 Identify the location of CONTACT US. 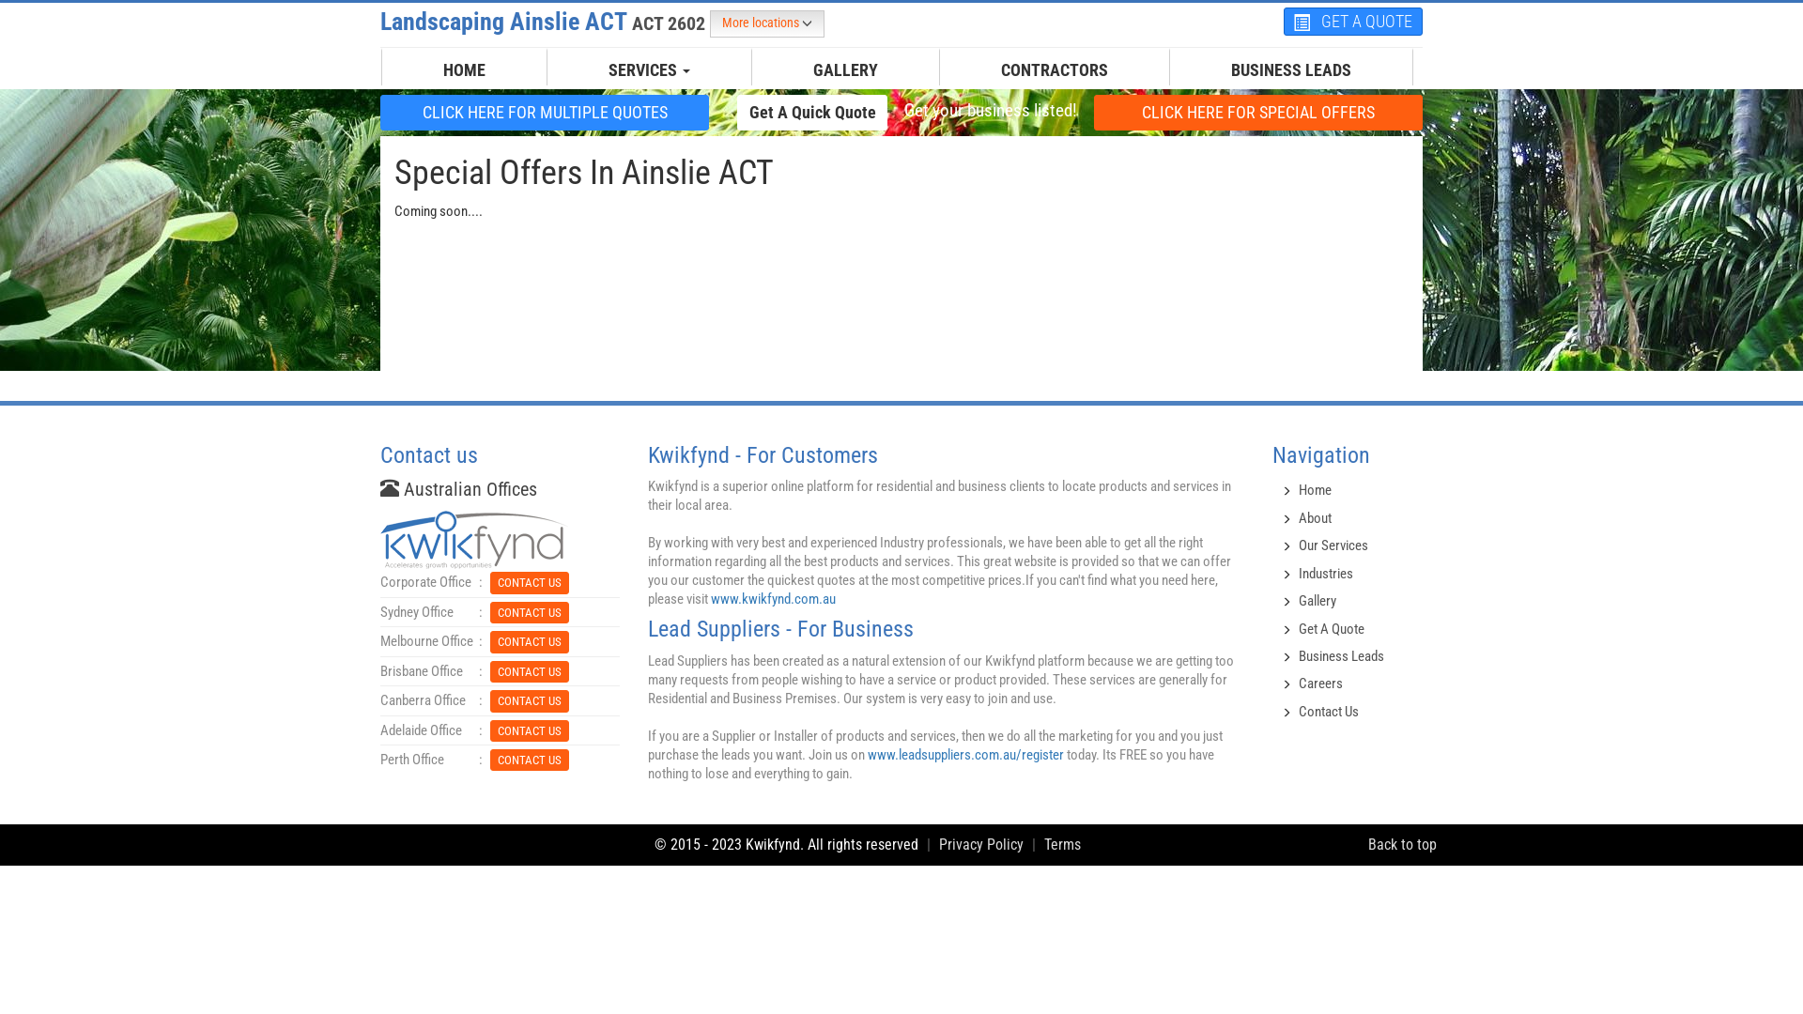
(530, 642).